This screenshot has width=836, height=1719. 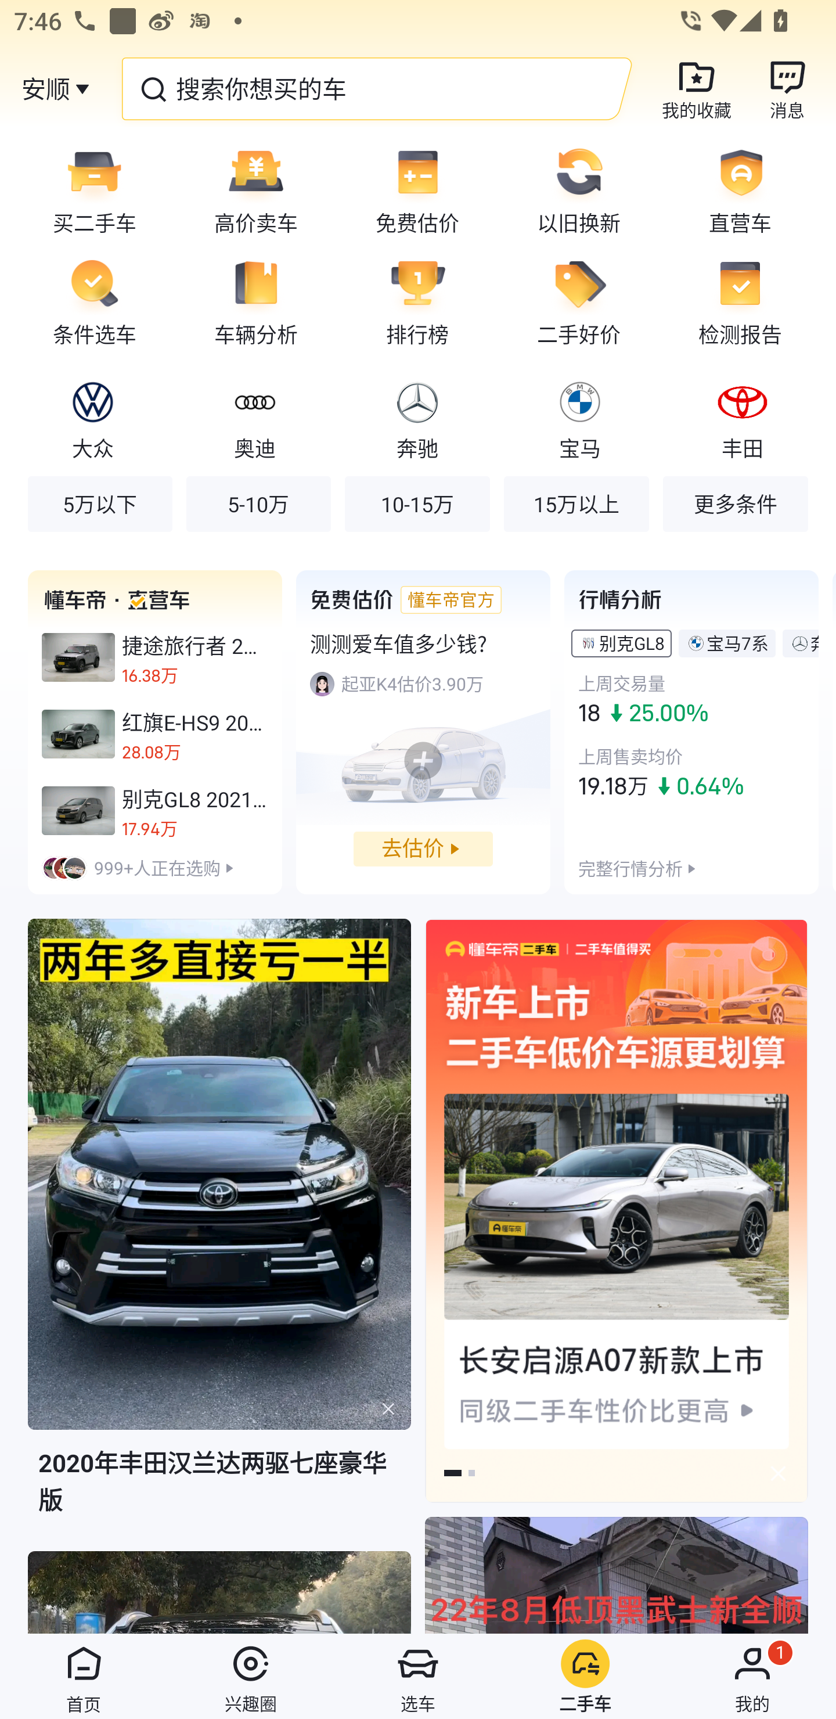 What do you see at coordinates (93, 418) in the screenshot?
I see `大众` at bounding box center [93, 418].